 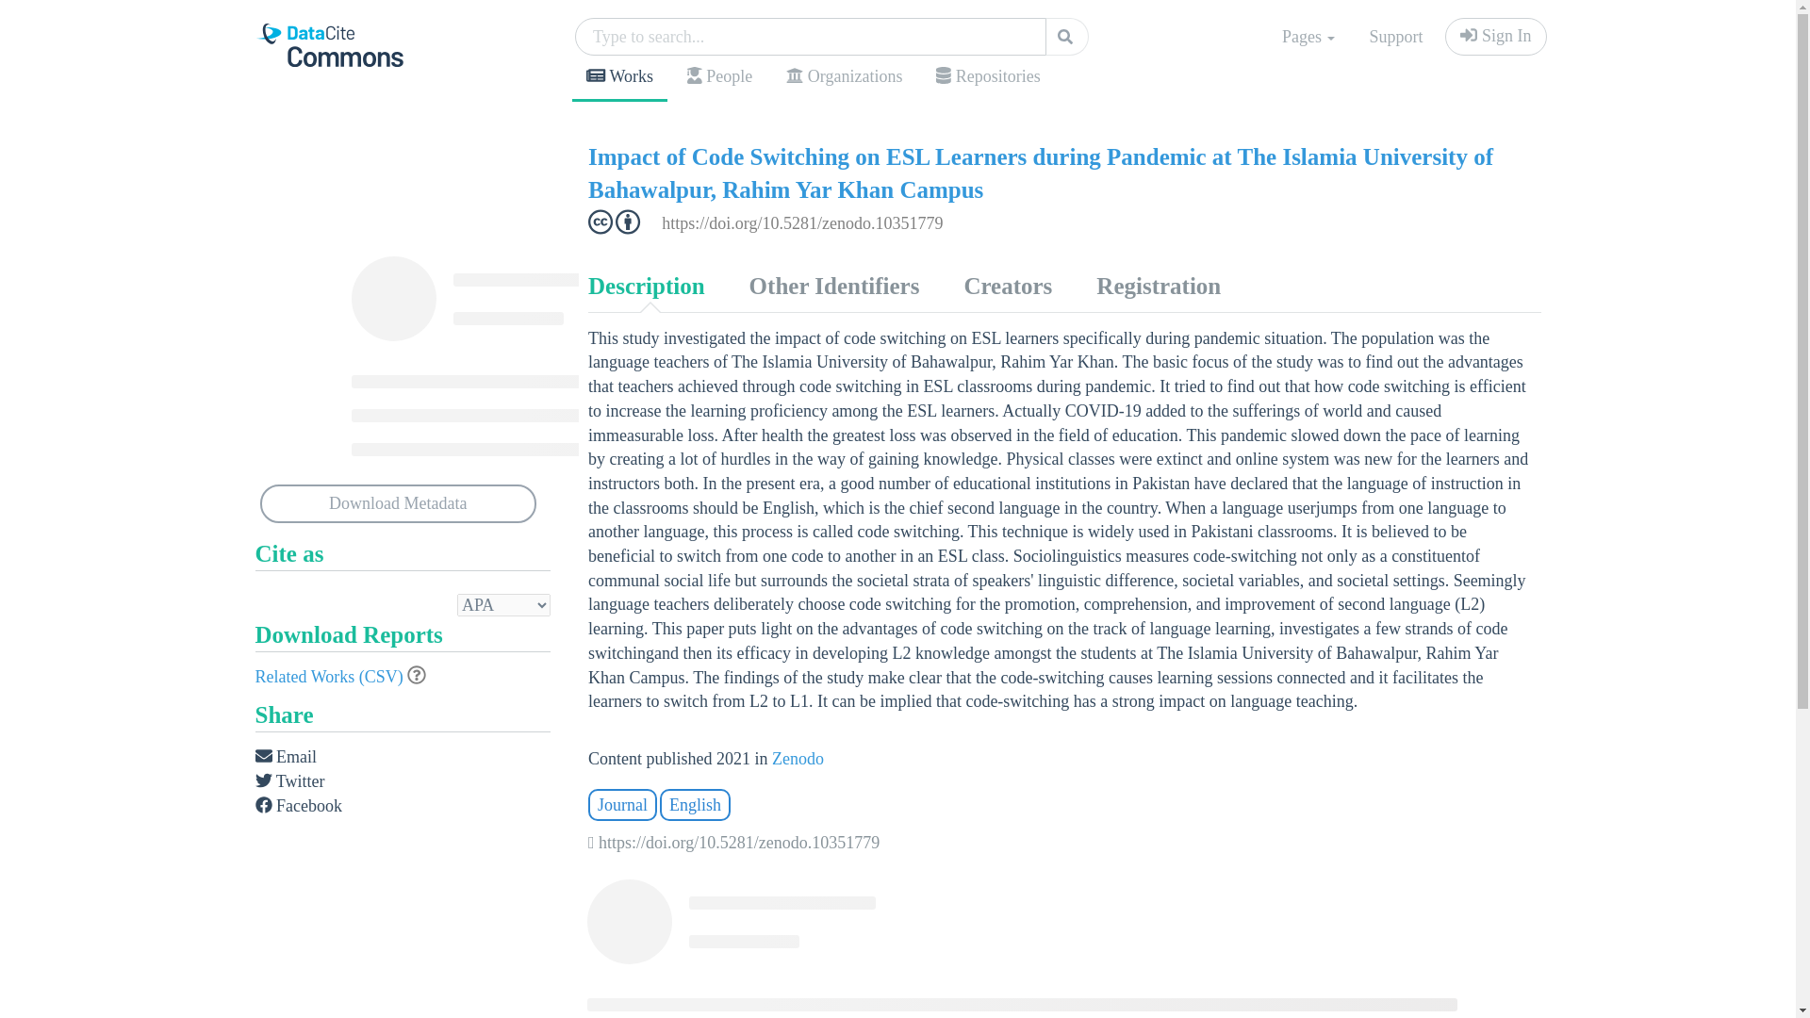 I want to click on Email, so click(x=286, y=757).